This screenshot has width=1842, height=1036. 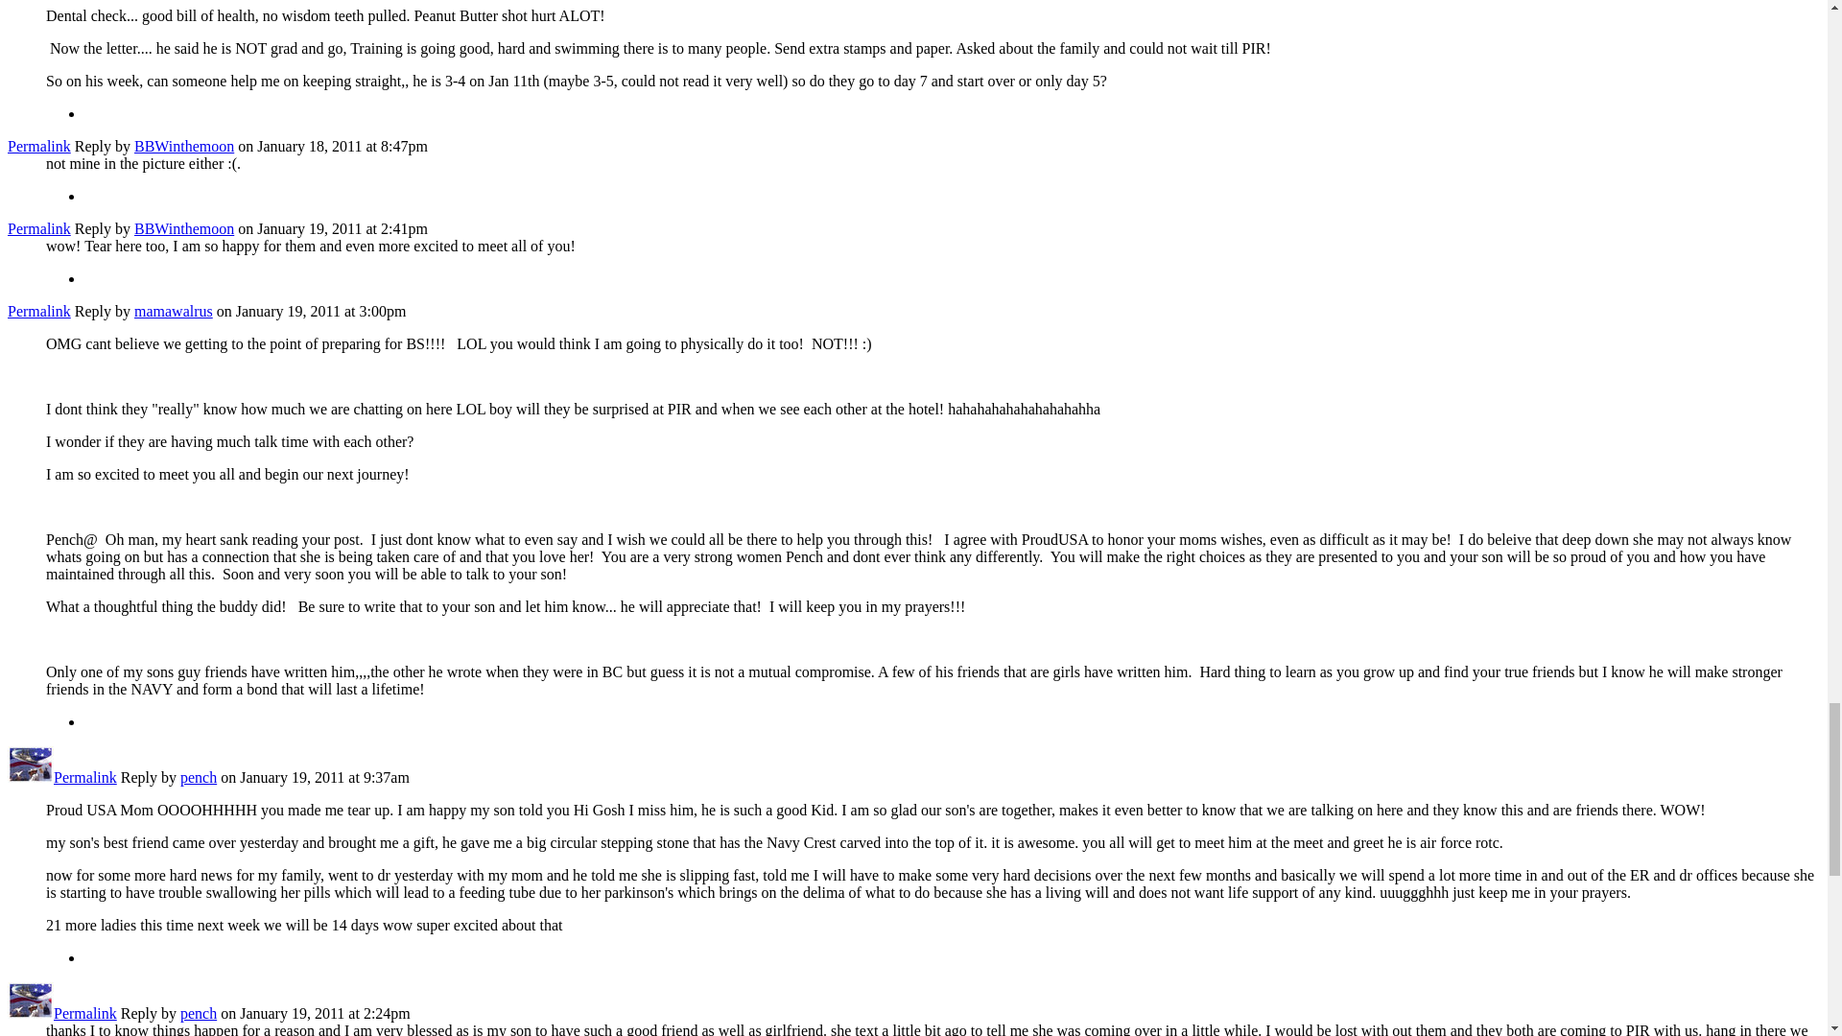 I want to click on Permalink to this Reply, so click(x=38, y=311).